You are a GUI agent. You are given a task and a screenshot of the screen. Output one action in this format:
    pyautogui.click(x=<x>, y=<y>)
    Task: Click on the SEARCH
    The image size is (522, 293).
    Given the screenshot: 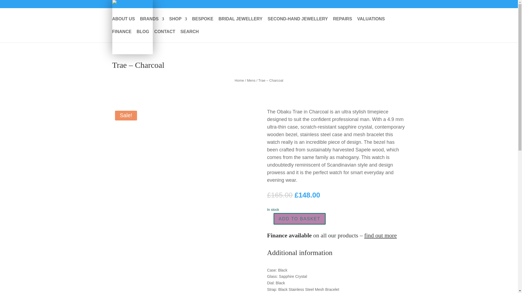 What is the action you would take?
    pyautogui.click(x=190, y=36)
    